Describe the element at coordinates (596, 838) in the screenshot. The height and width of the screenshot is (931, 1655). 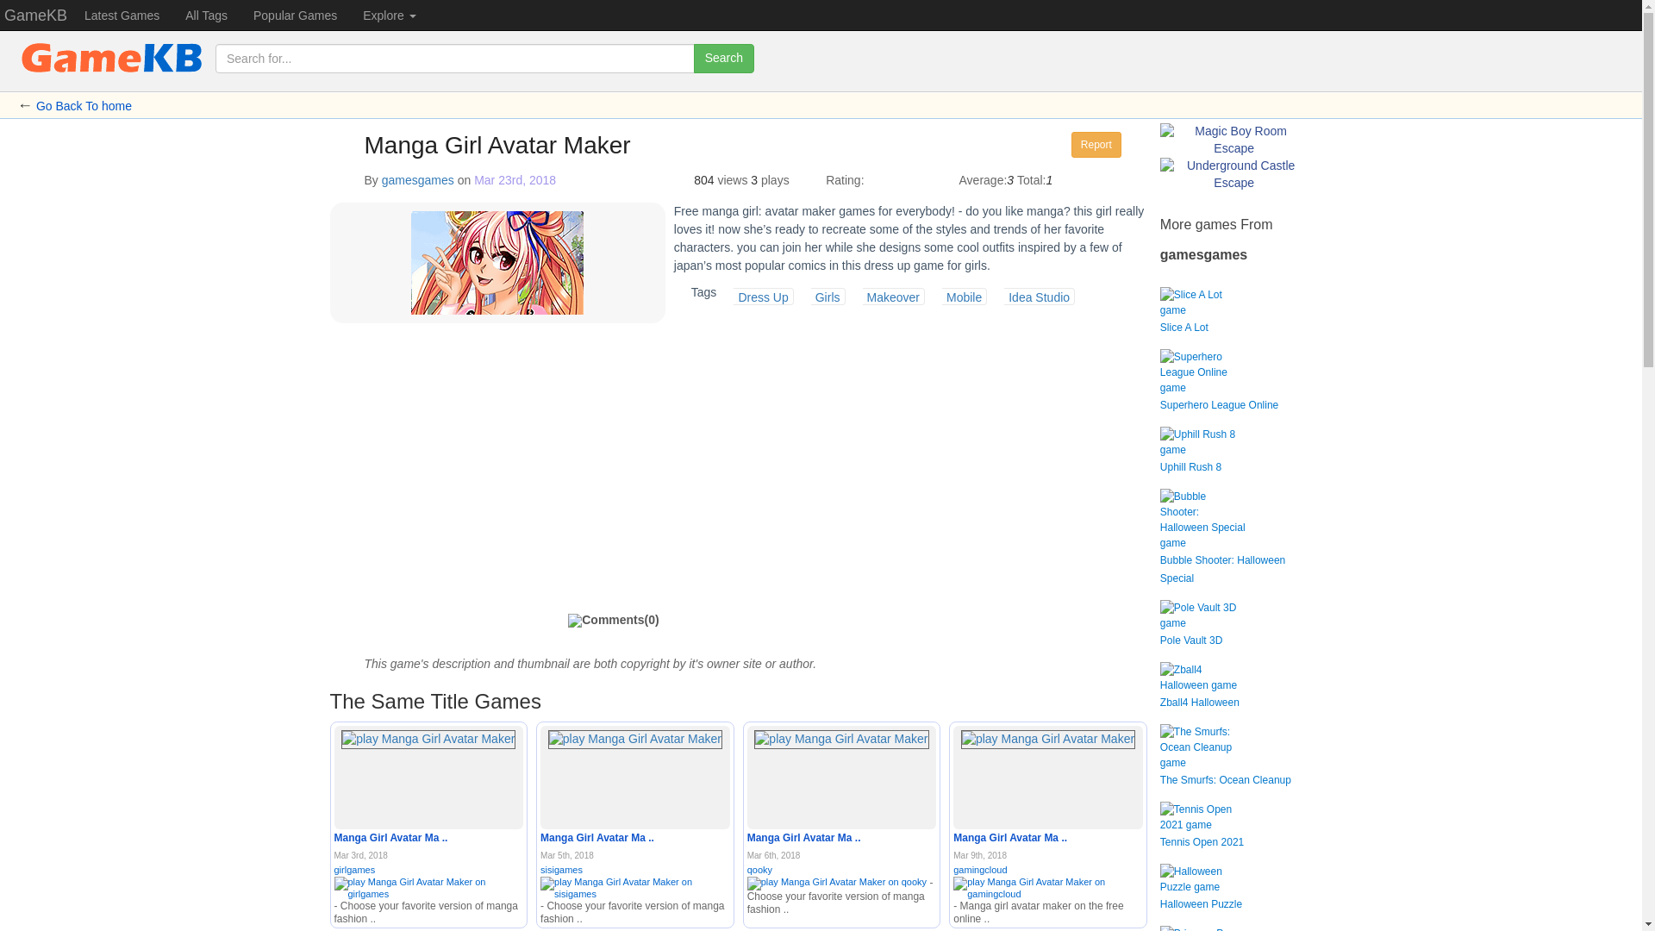
I see `Manga Girl Avatar Maker` at that location.